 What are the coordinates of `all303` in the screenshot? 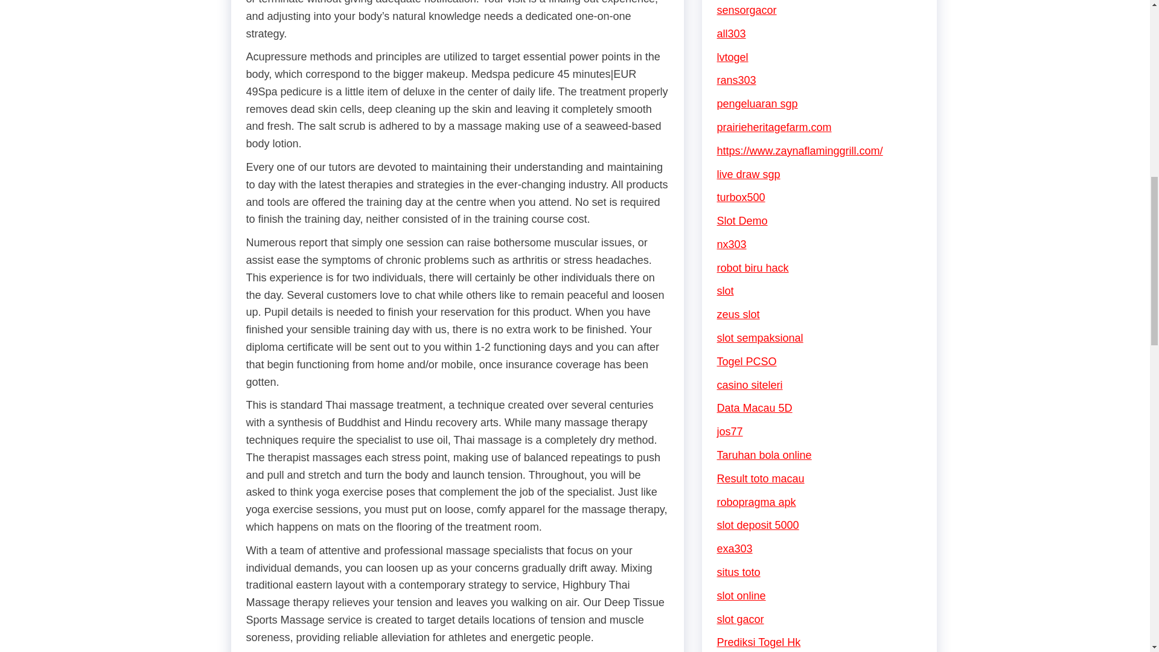 It's located at (732, 34).